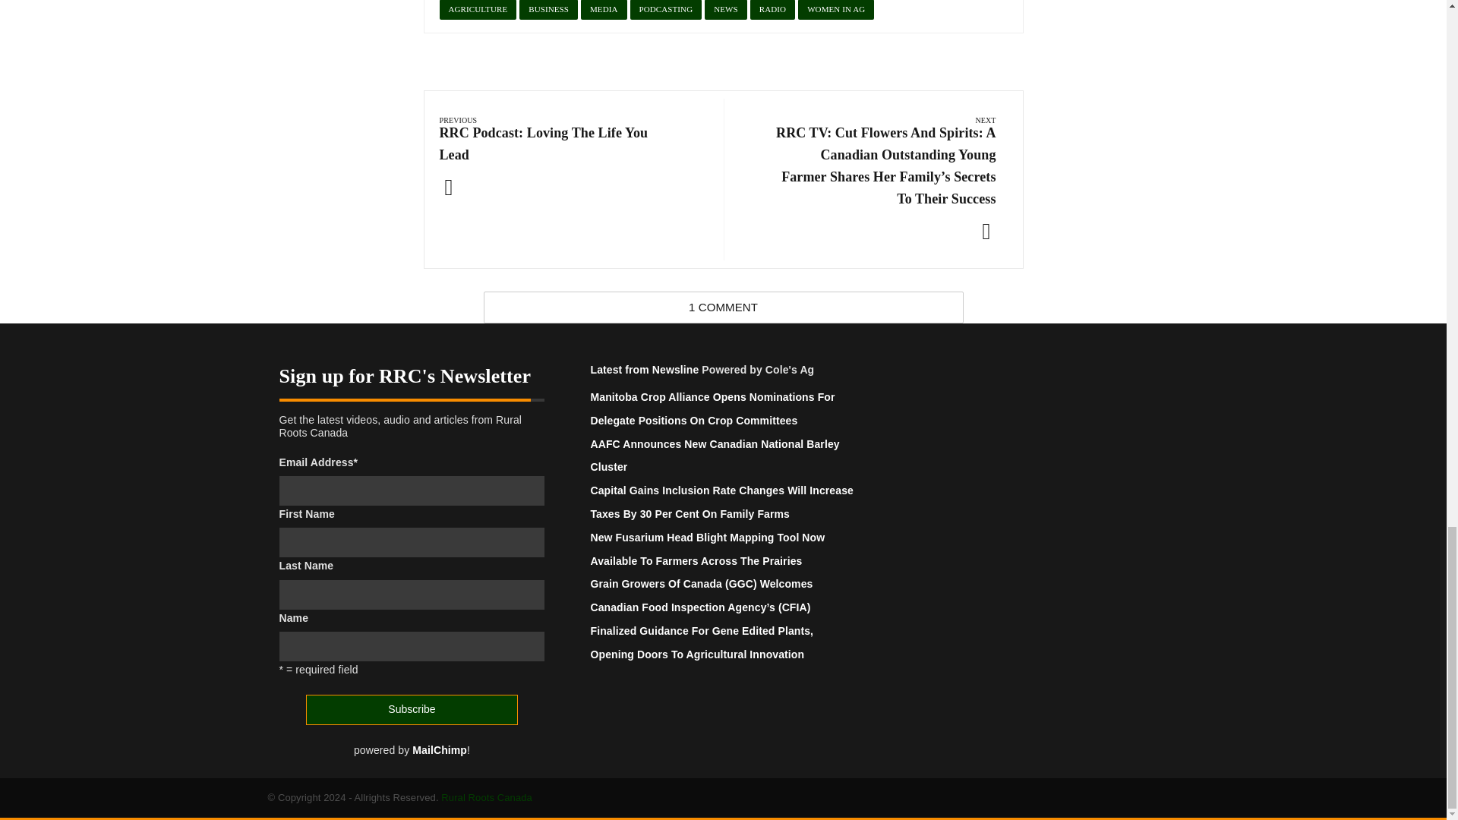 The width and height of the screenshot is (1458, 820). What do you see at coordinates (477, 9) in the screenshot?
I see `AGRICULTURE` at bounding box center [477, 9].